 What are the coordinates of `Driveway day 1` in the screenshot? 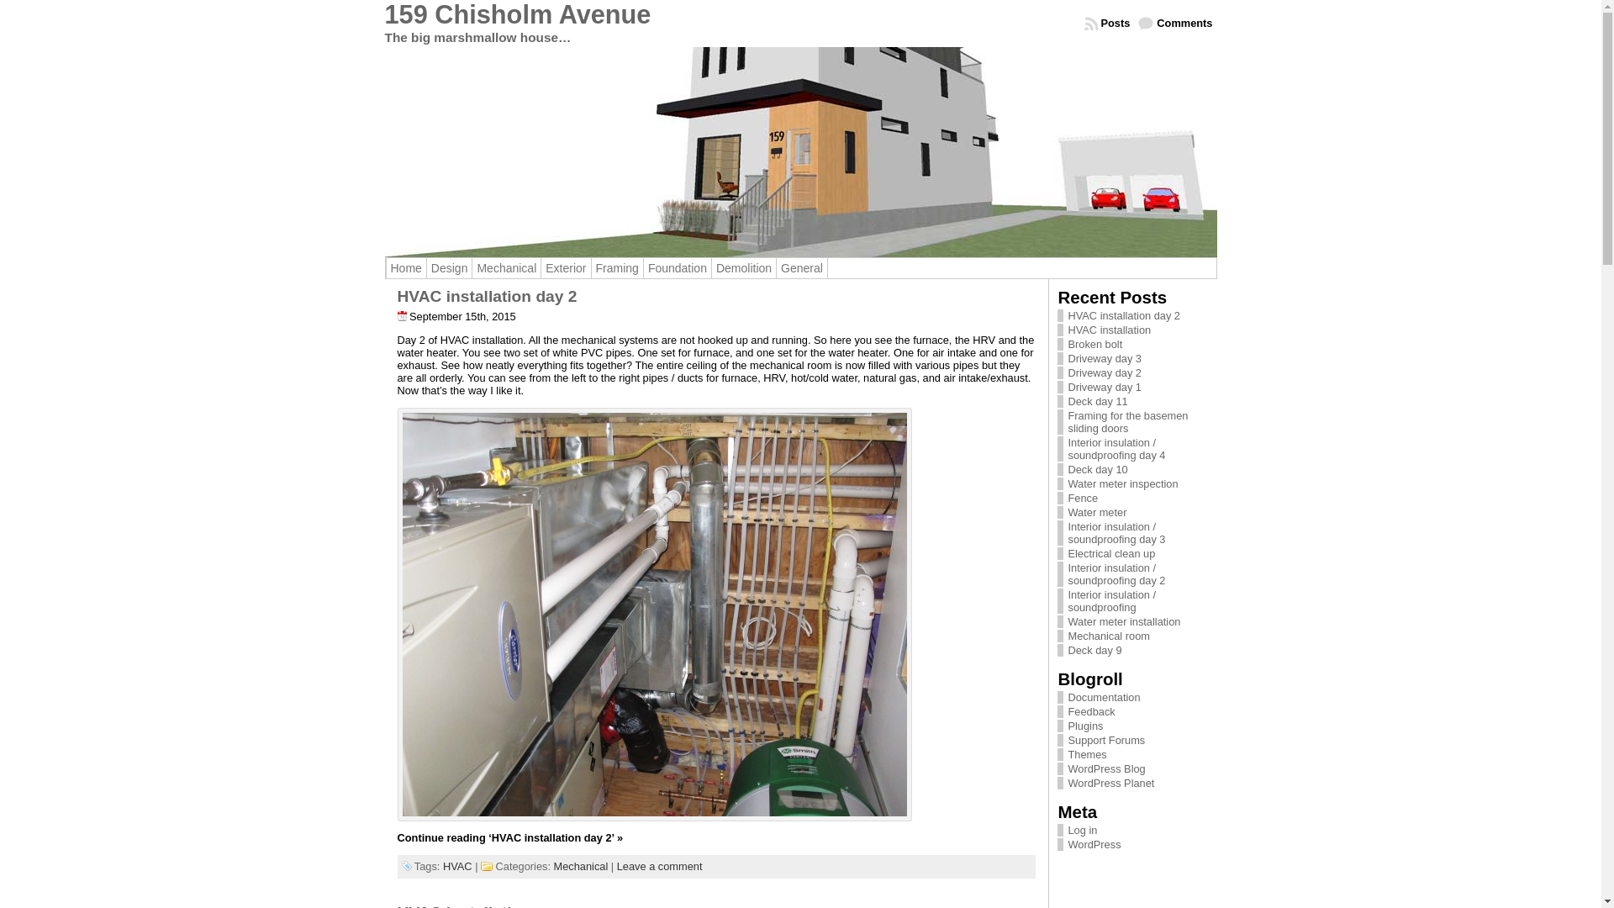 It's located at (1105, 387).